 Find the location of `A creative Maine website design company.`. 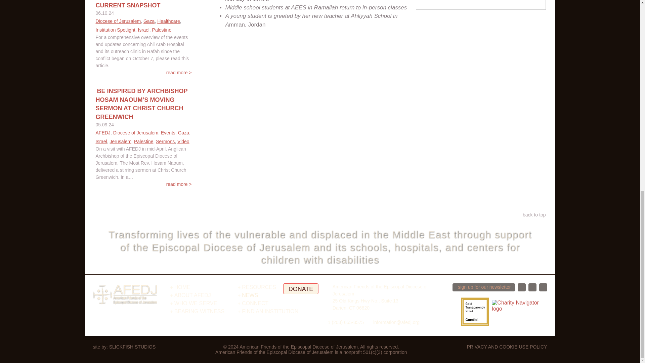

A creative Maine website design company. is located at coordinates (132, 347).